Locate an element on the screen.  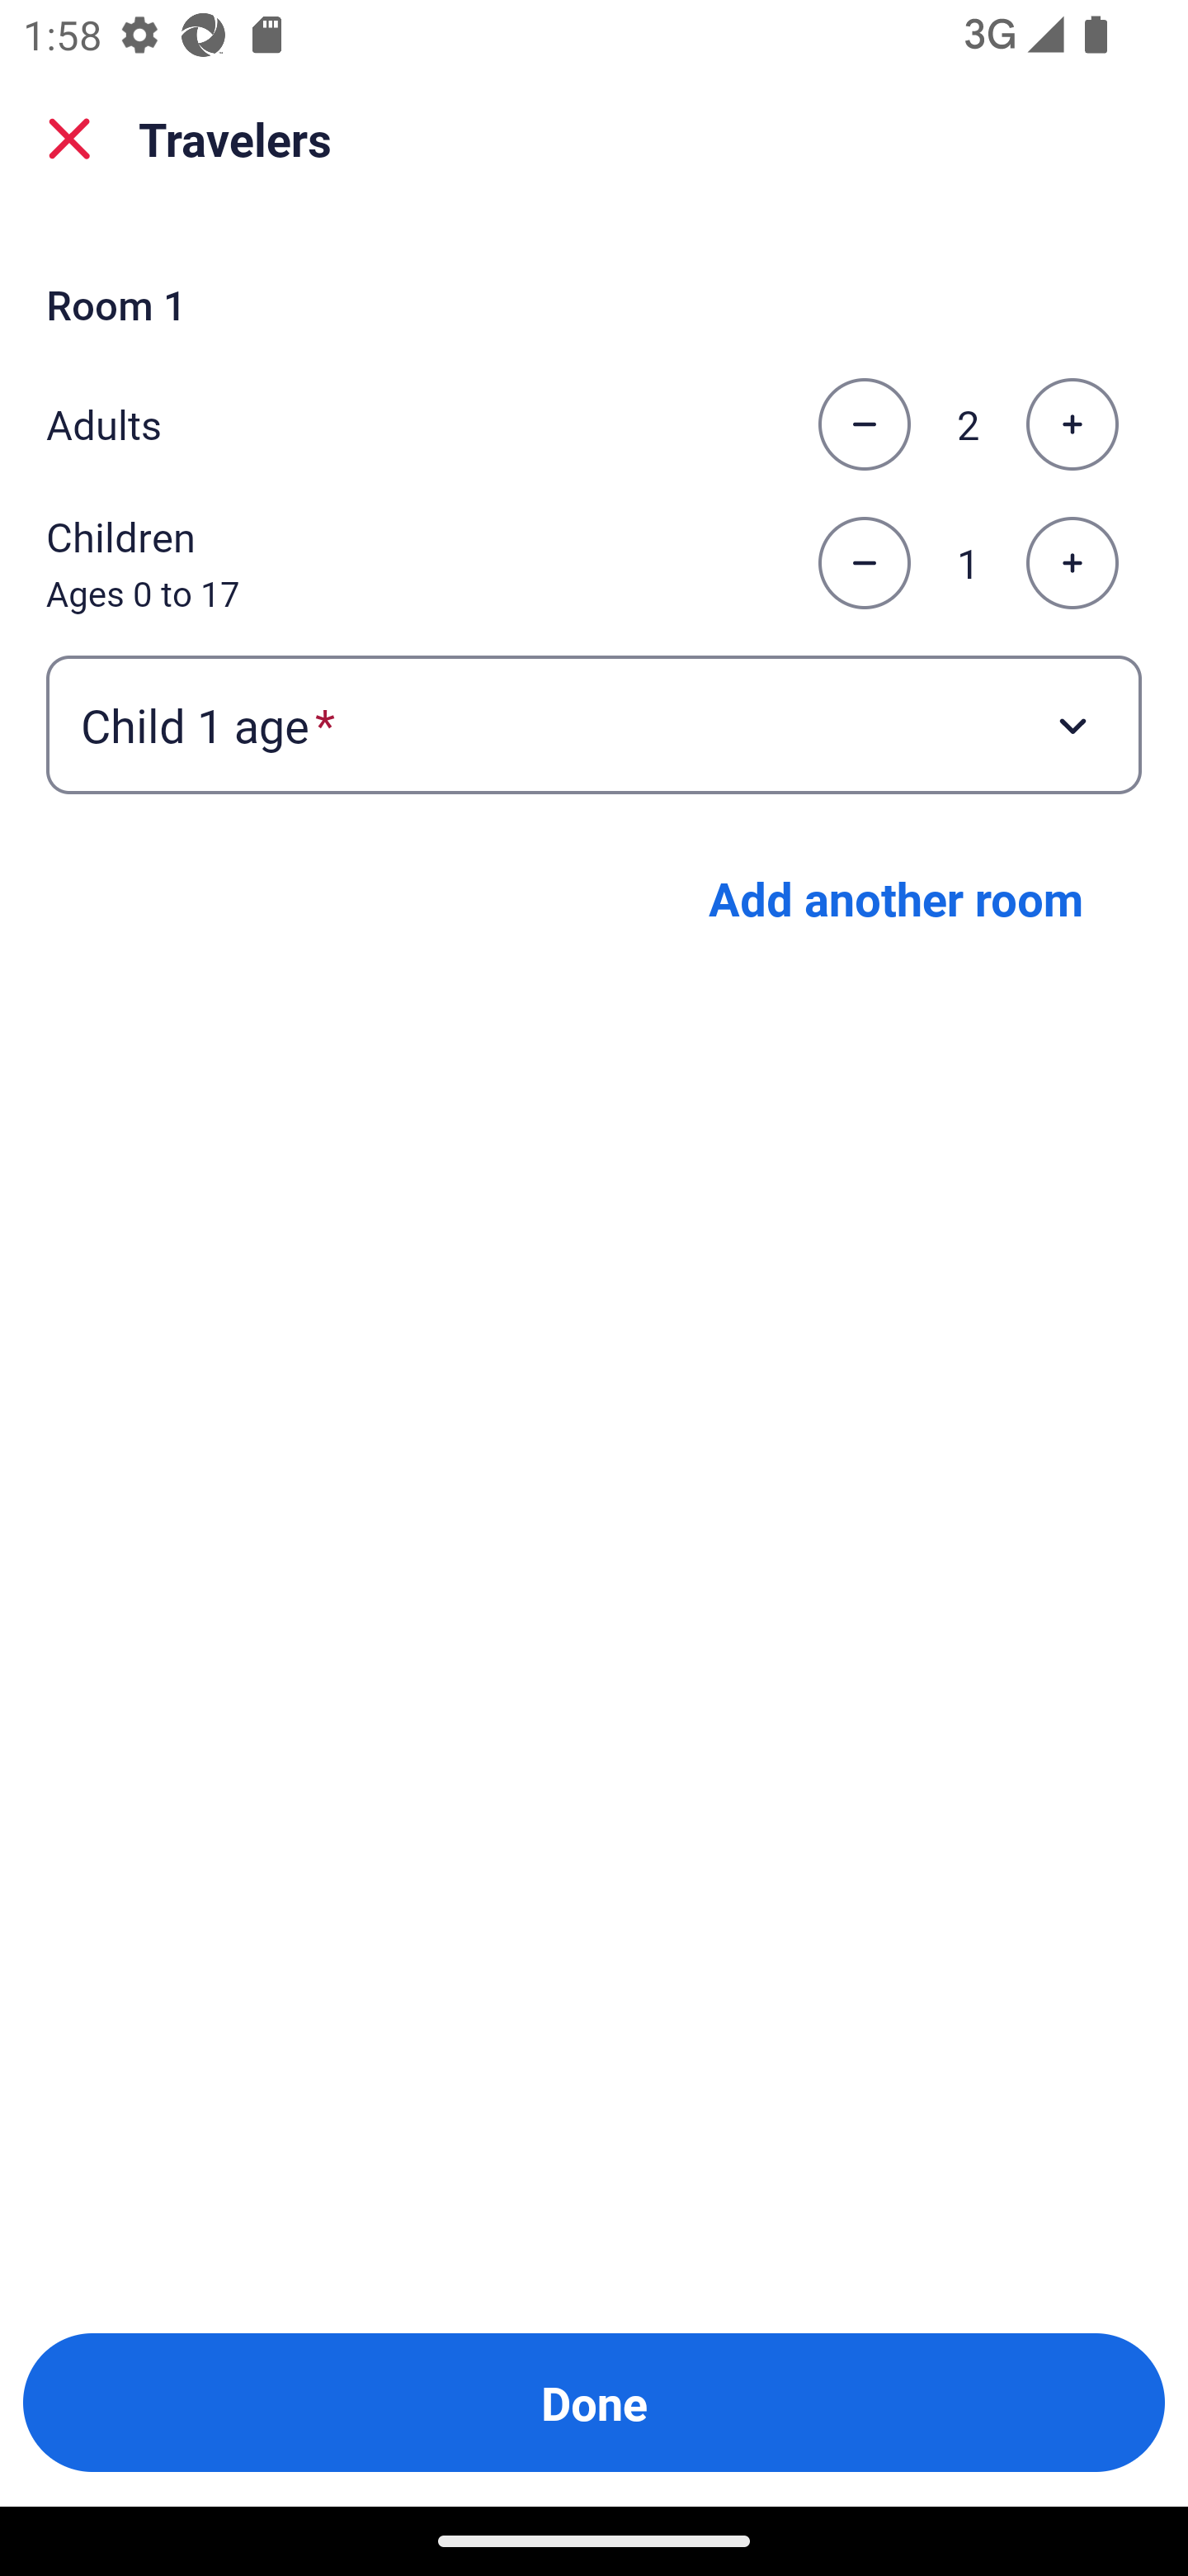
Done is located at coordinates (594, 2403).